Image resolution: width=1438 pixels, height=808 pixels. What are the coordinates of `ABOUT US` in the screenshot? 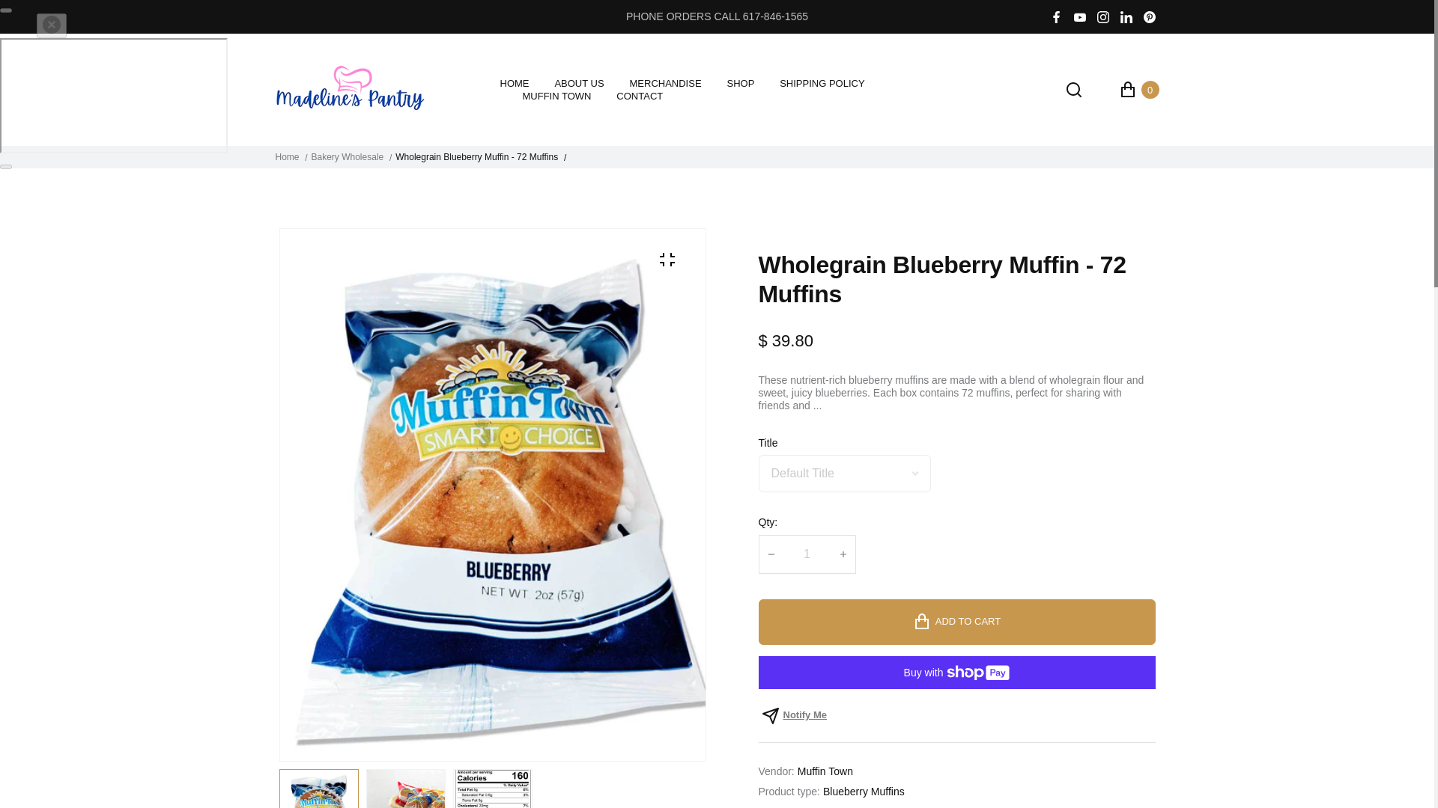 It's located at (578, 83).